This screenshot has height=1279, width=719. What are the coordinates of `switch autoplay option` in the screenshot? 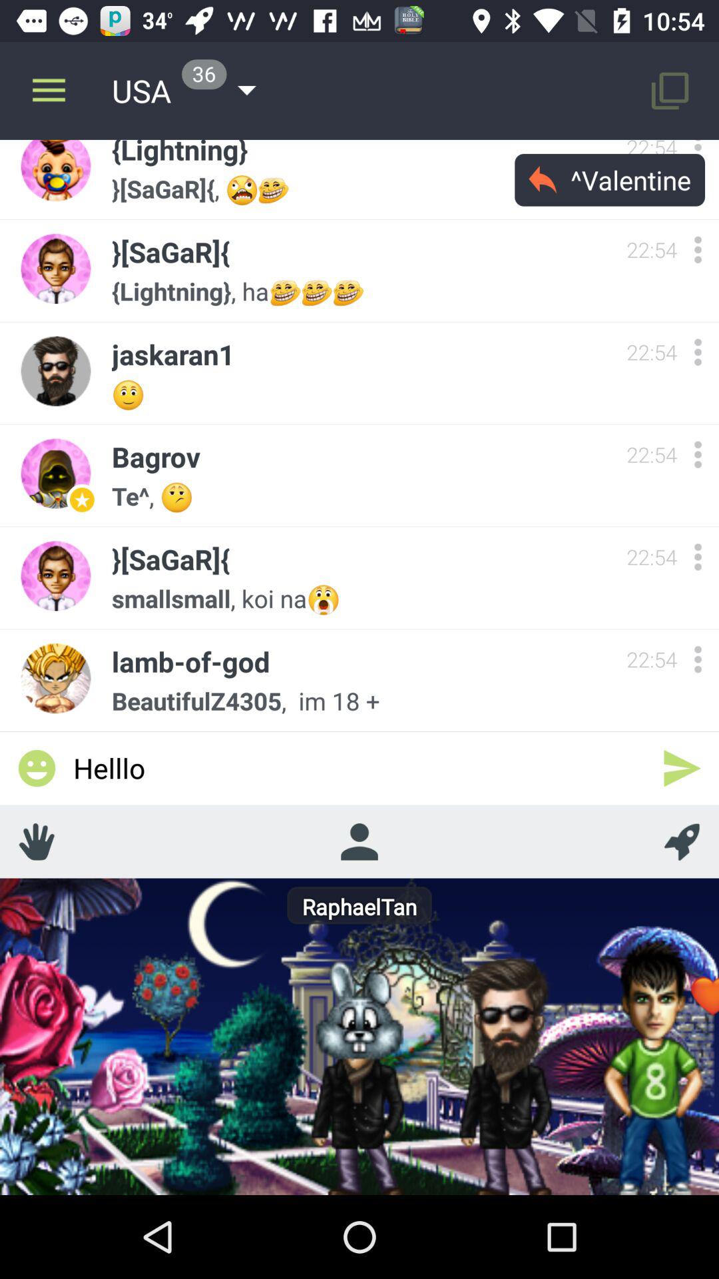 It's located at (698, 249).